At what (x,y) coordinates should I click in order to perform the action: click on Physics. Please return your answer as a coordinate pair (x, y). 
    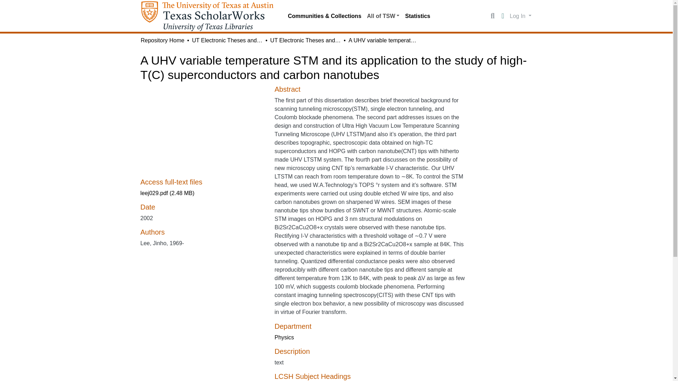
    Looking at the image, I should click on (284, 337).